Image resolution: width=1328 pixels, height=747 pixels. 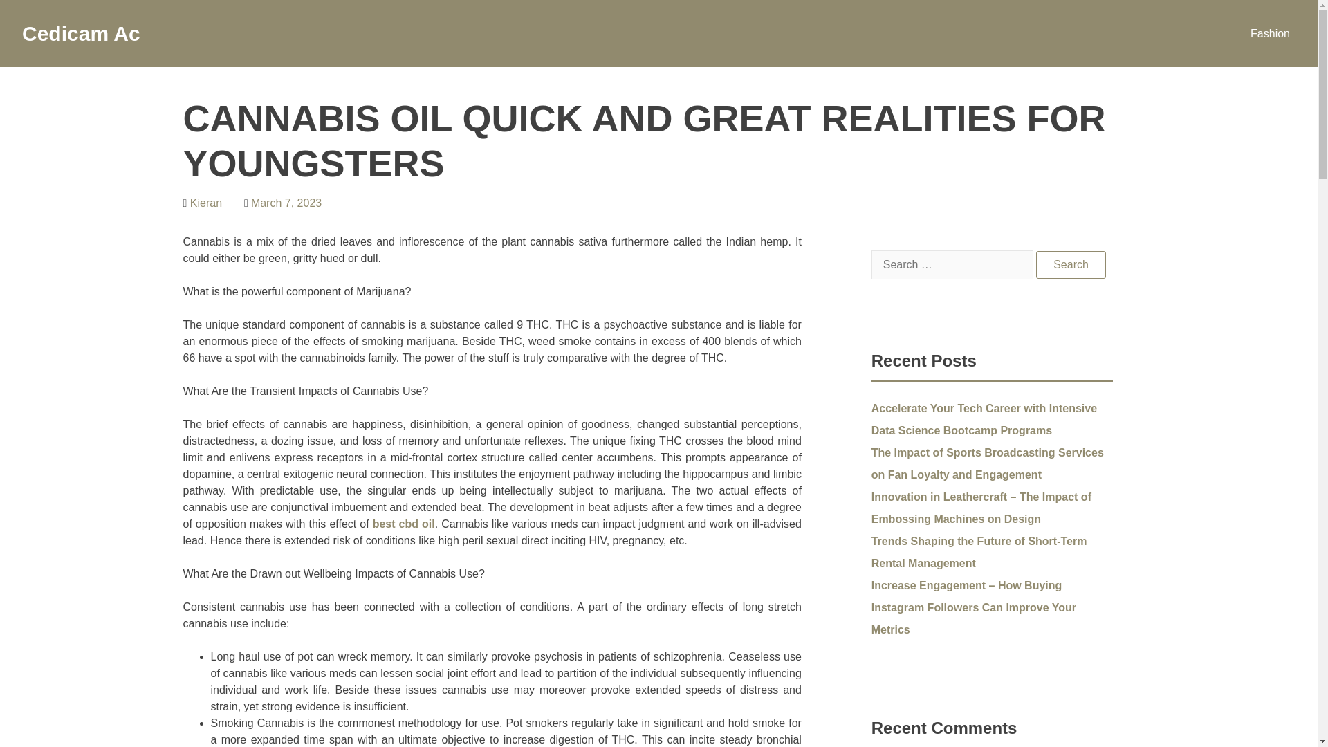 I want to click on Trends Shaping the Future of Short-Term Rental Management, so click(x=979, y=552).